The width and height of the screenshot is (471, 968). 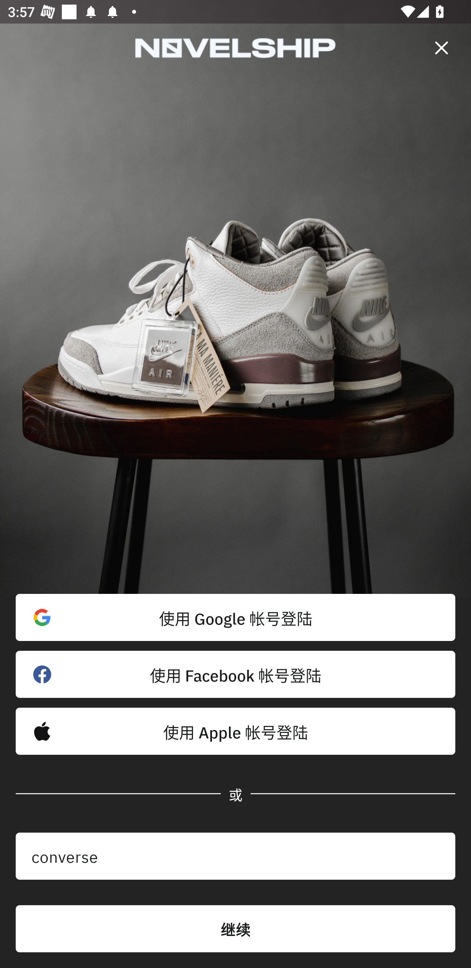 I want to click on 继续, so click(x=235, y=929).